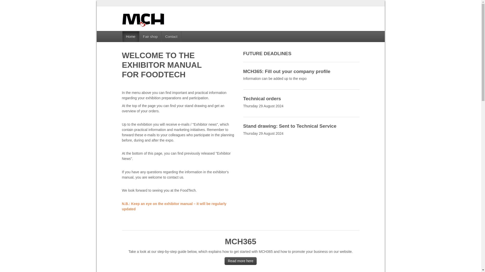  Describe the element at coordinates (171, 37) in the screenshot. I see `Contact` at that location.